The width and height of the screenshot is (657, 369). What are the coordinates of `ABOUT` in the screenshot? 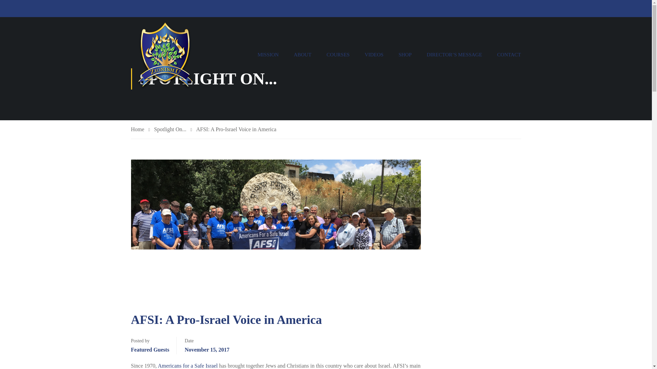 It's located at (302, 55).